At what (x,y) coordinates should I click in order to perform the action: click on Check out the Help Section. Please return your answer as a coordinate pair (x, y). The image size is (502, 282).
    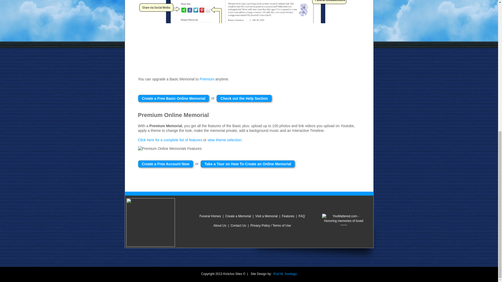
    Looking at the image, I should click on (244, 98).